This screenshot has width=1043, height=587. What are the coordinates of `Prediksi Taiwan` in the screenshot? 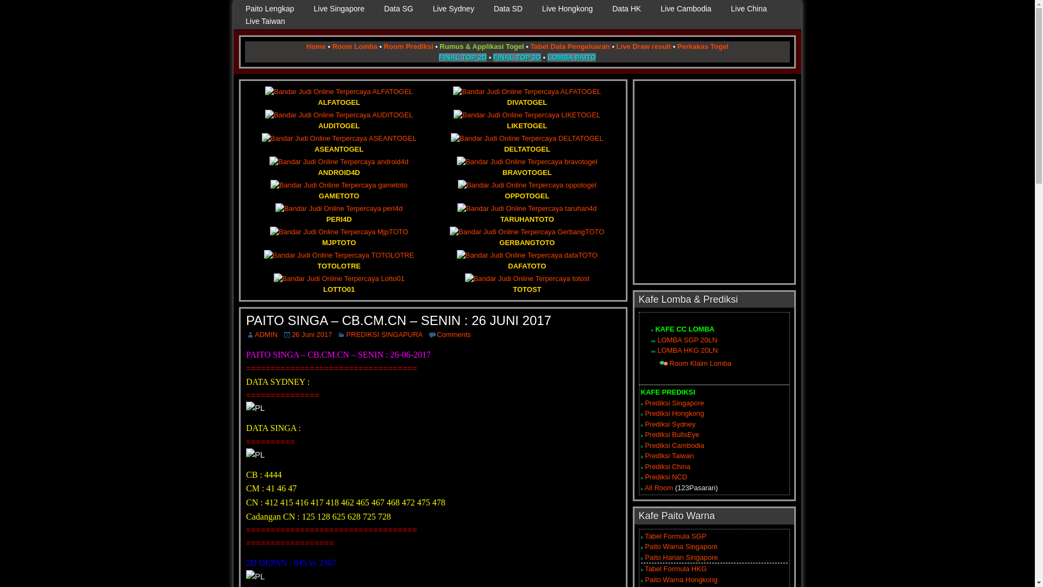 It's located at (669, 455).